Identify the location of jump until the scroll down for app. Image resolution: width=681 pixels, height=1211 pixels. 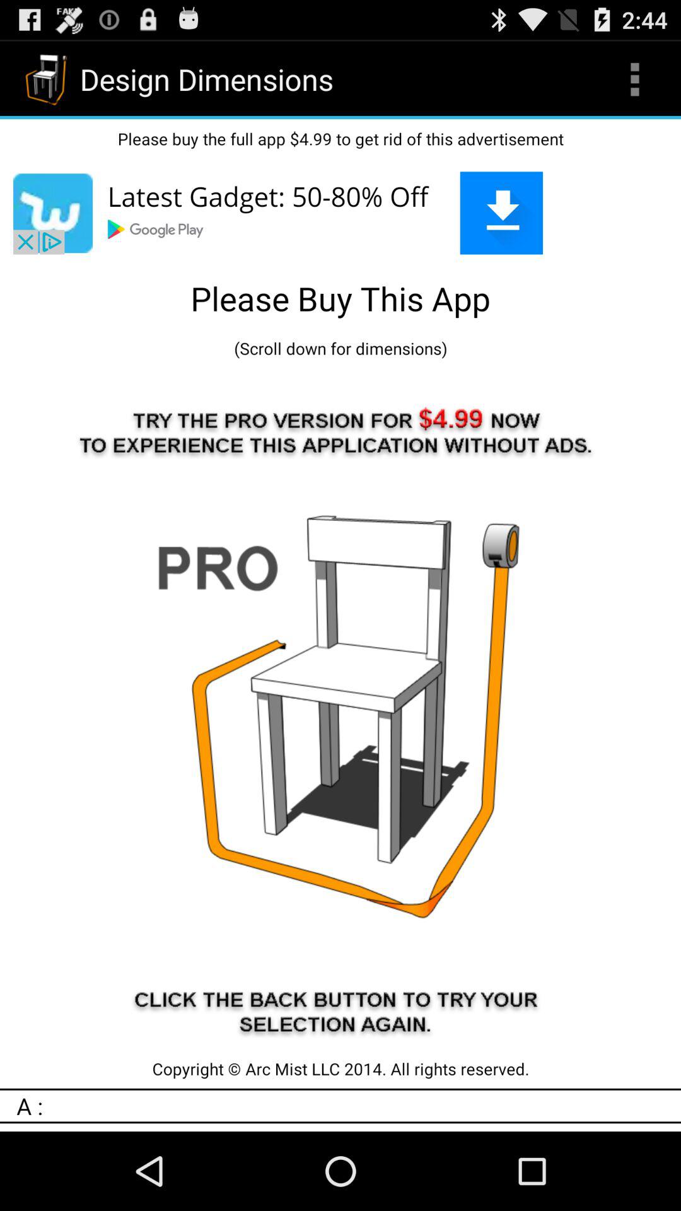
(340, 348).